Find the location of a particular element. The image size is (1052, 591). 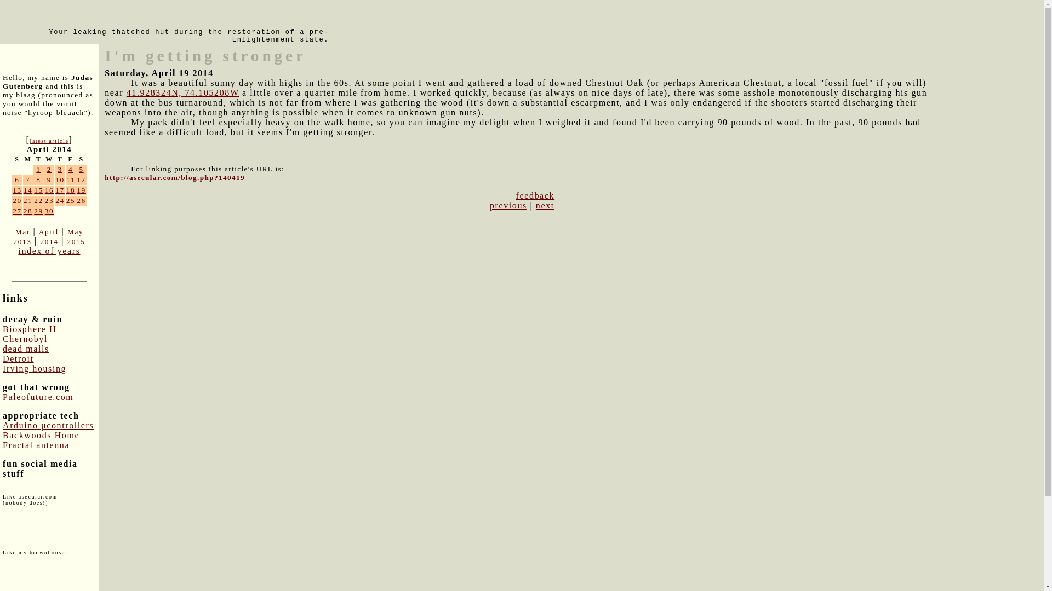

2014 is located at coordinates (48, 242).